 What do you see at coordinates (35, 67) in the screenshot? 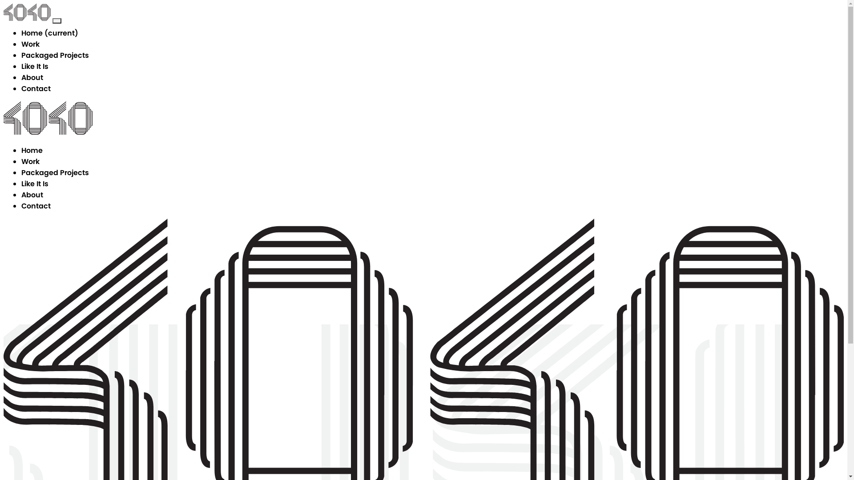
I see `Like It Is` at bounding box center [35, 67].